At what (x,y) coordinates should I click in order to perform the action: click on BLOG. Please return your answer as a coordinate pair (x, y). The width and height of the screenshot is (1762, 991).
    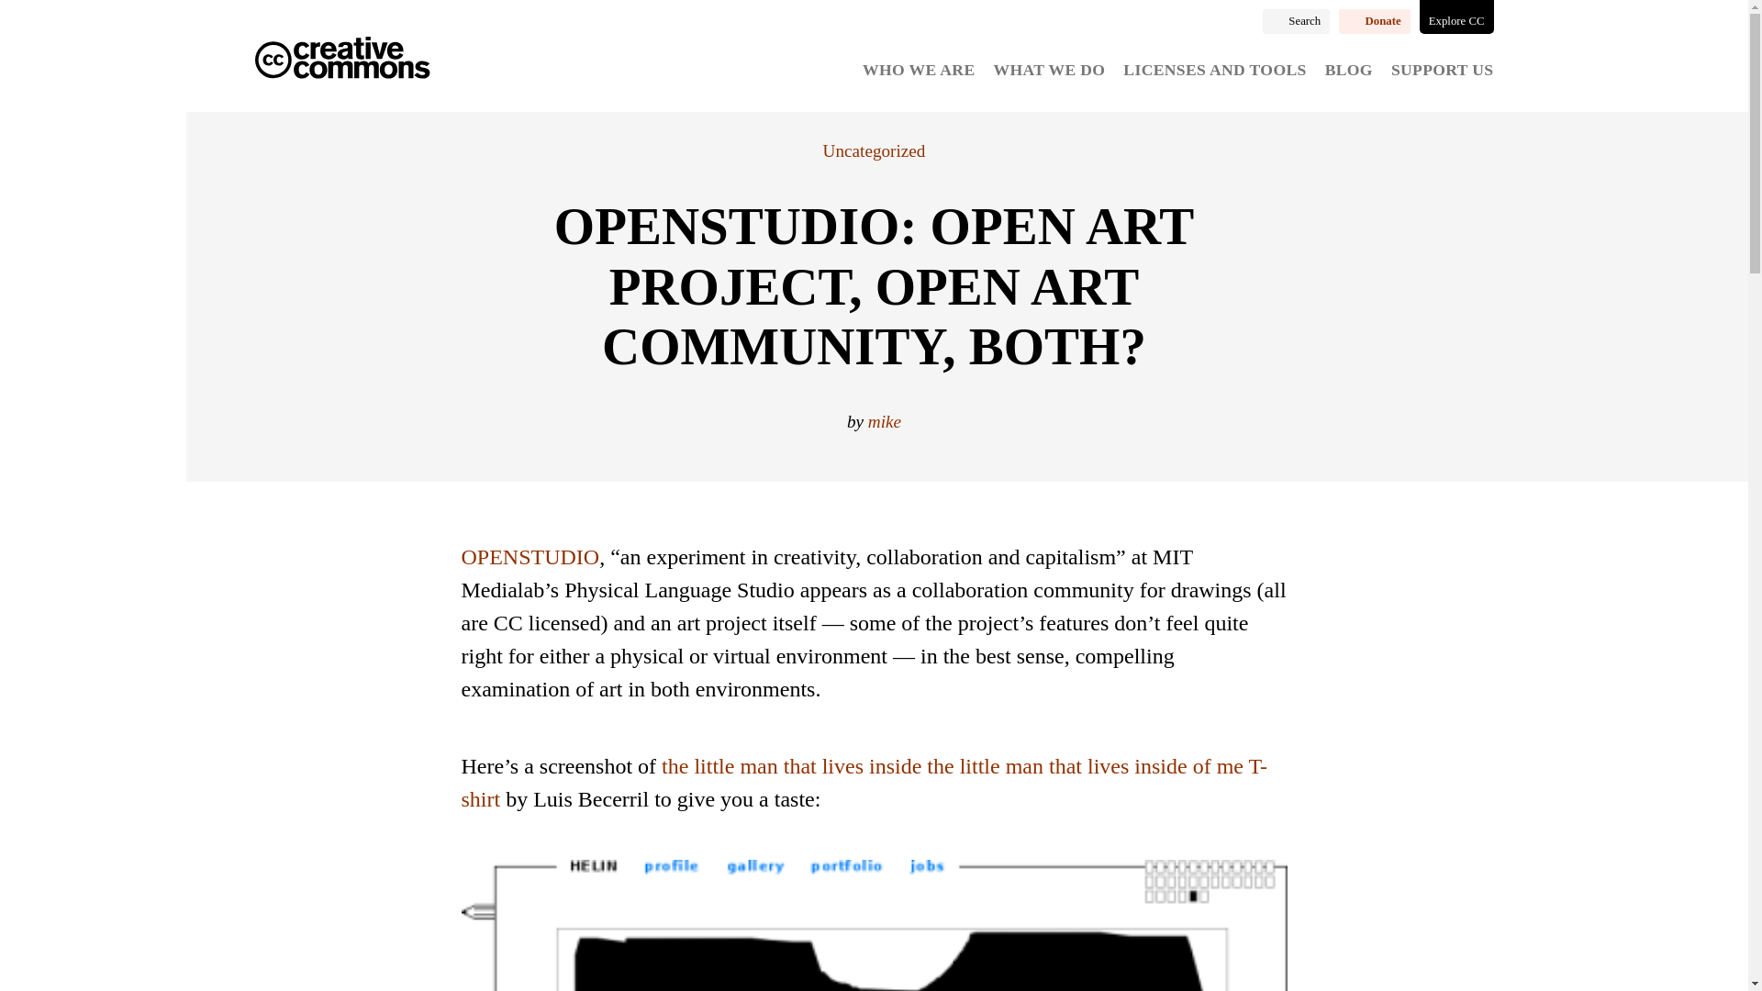
    Looking at the image, I should click on (1348, 70).